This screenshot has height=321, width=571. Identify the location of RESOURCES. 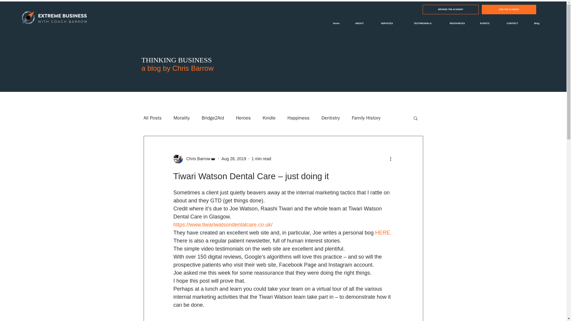
(453, 23).